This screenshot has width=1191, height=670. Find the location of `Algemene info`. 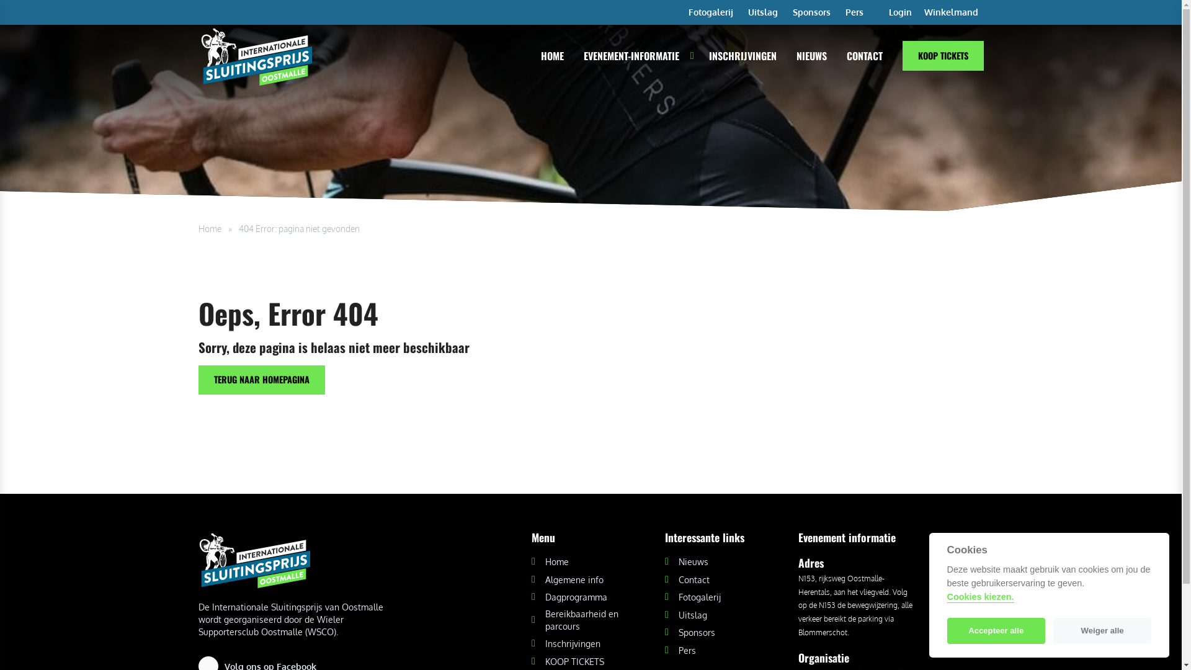

Algemene info is located at coordinates (567, 579).